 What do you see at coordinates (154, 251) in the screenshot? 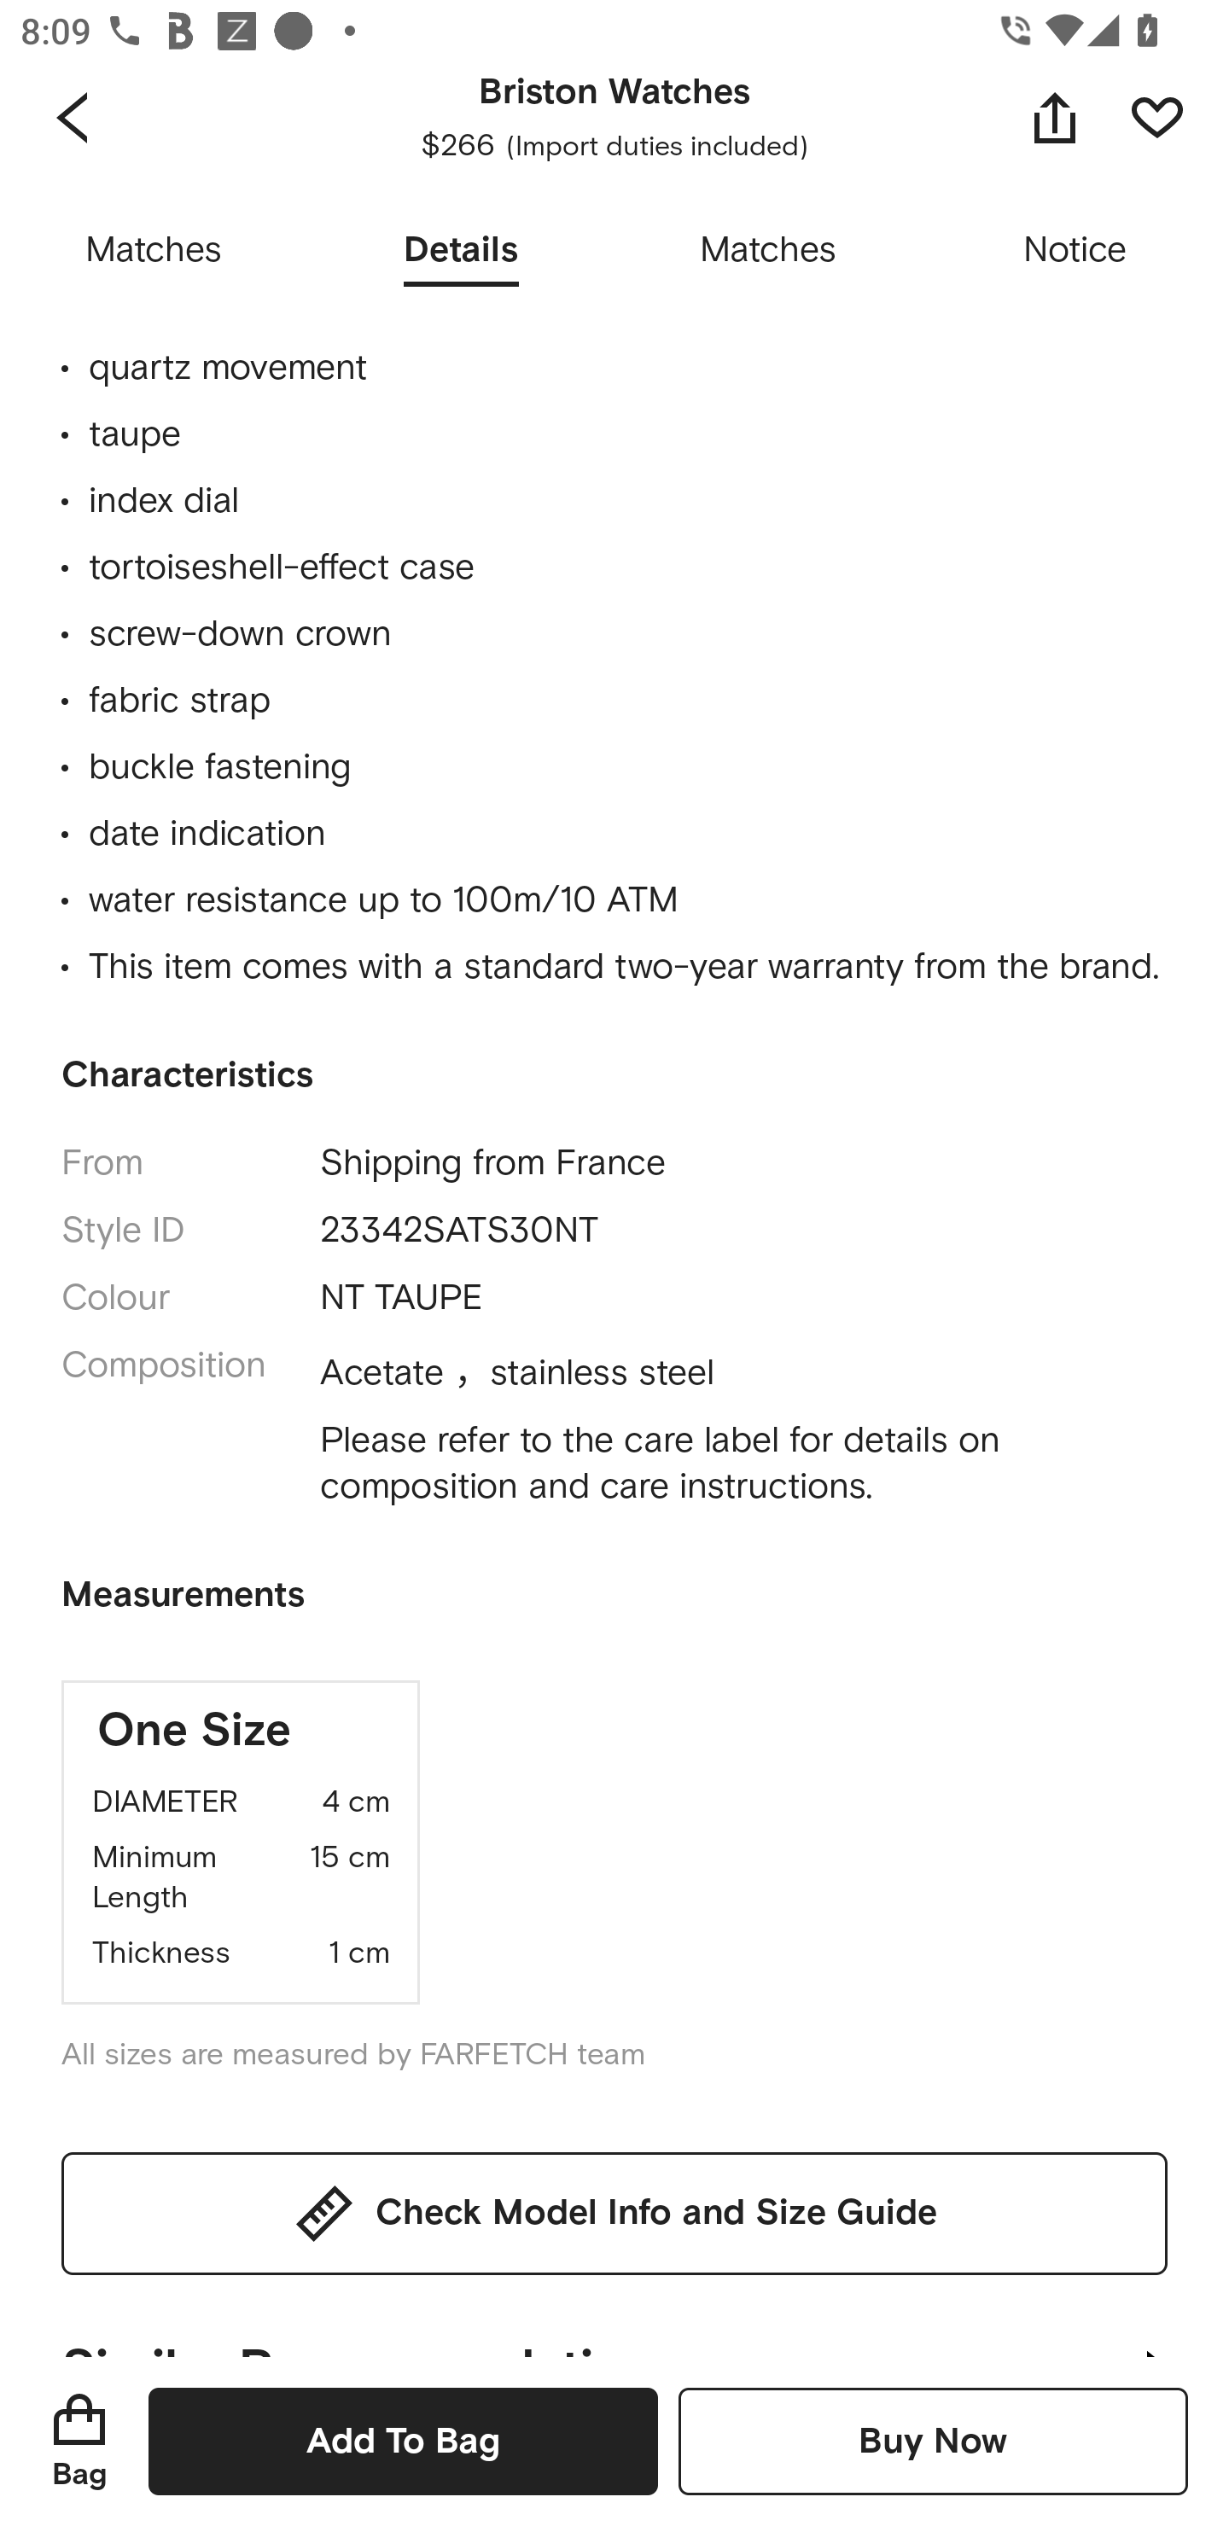
I see `Matches` at bounding box center [154, 251].